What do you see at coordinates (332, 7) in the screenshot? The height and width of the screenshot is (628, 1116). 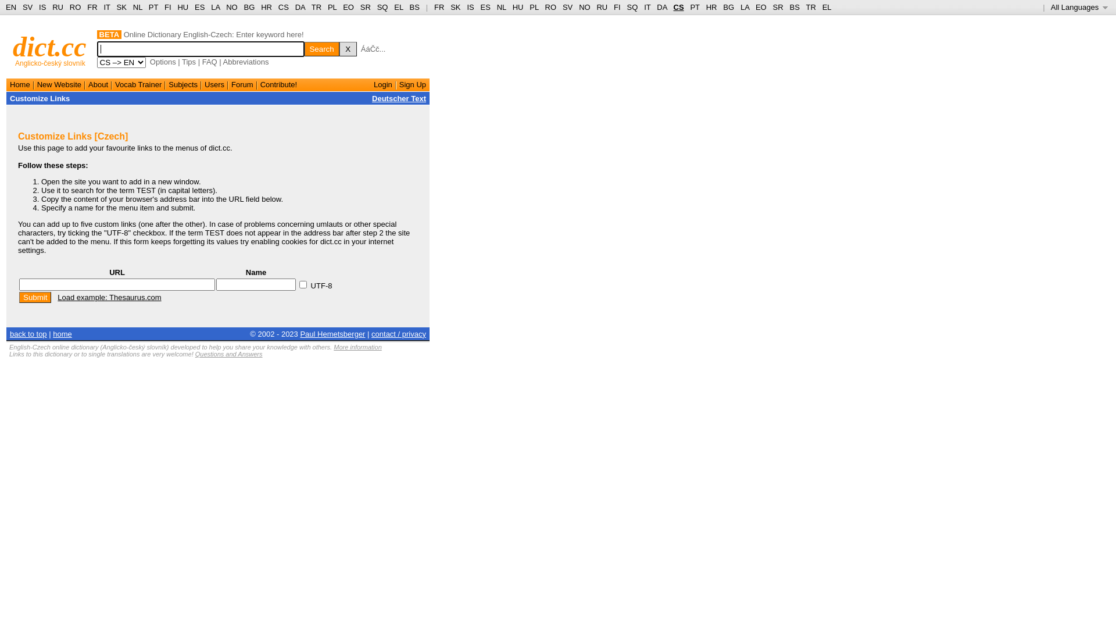 I see `PL` at bounding box center [332, 7].